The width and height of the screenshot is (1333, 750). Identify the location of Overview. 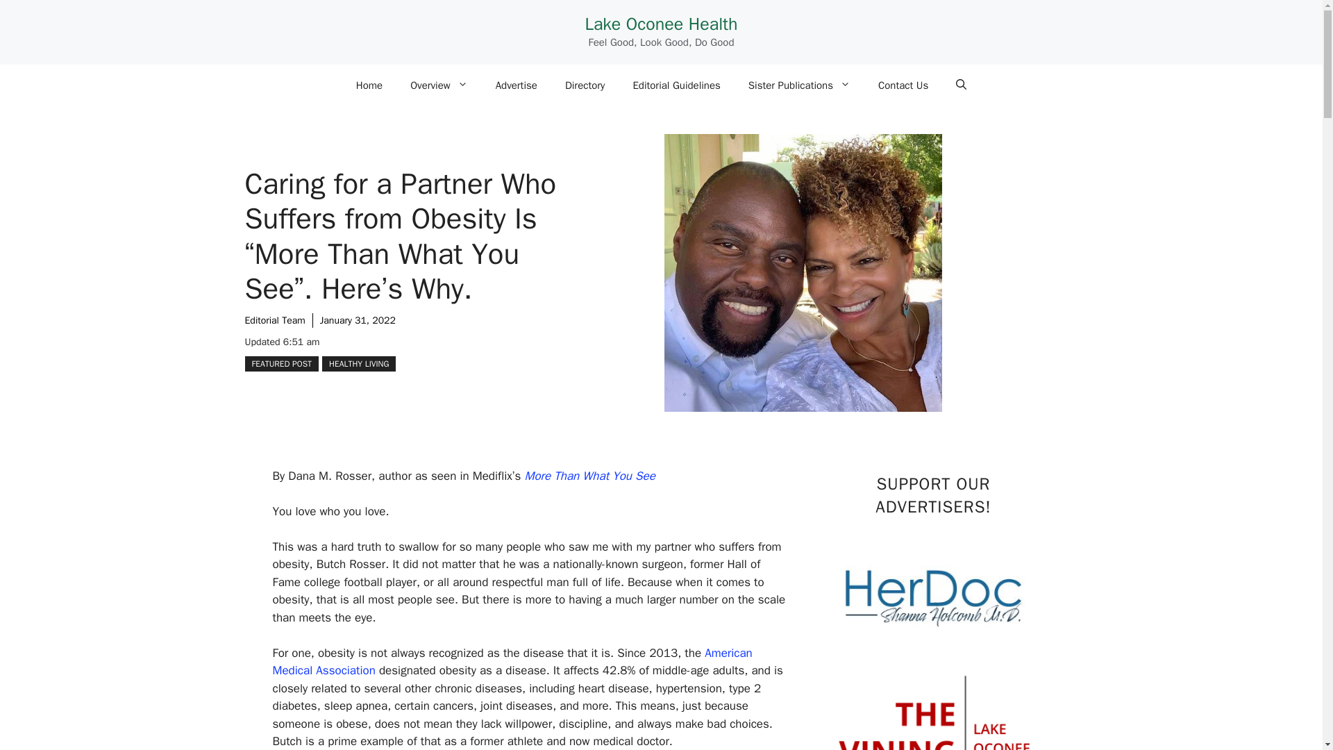
(439, 85).